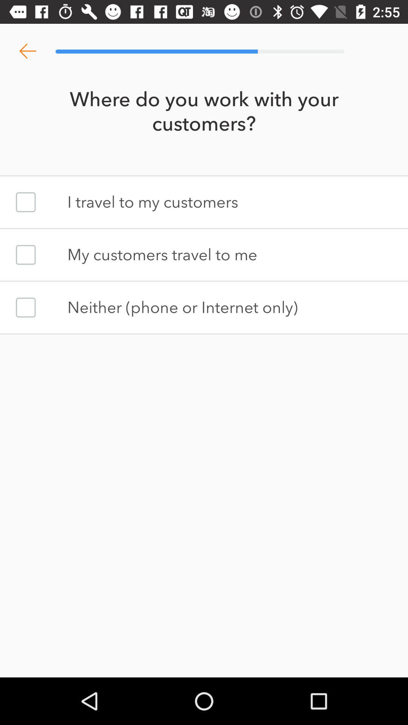  Describe the element at coordinates (26, 255) in the screenshot. I see `selection button` at that location.